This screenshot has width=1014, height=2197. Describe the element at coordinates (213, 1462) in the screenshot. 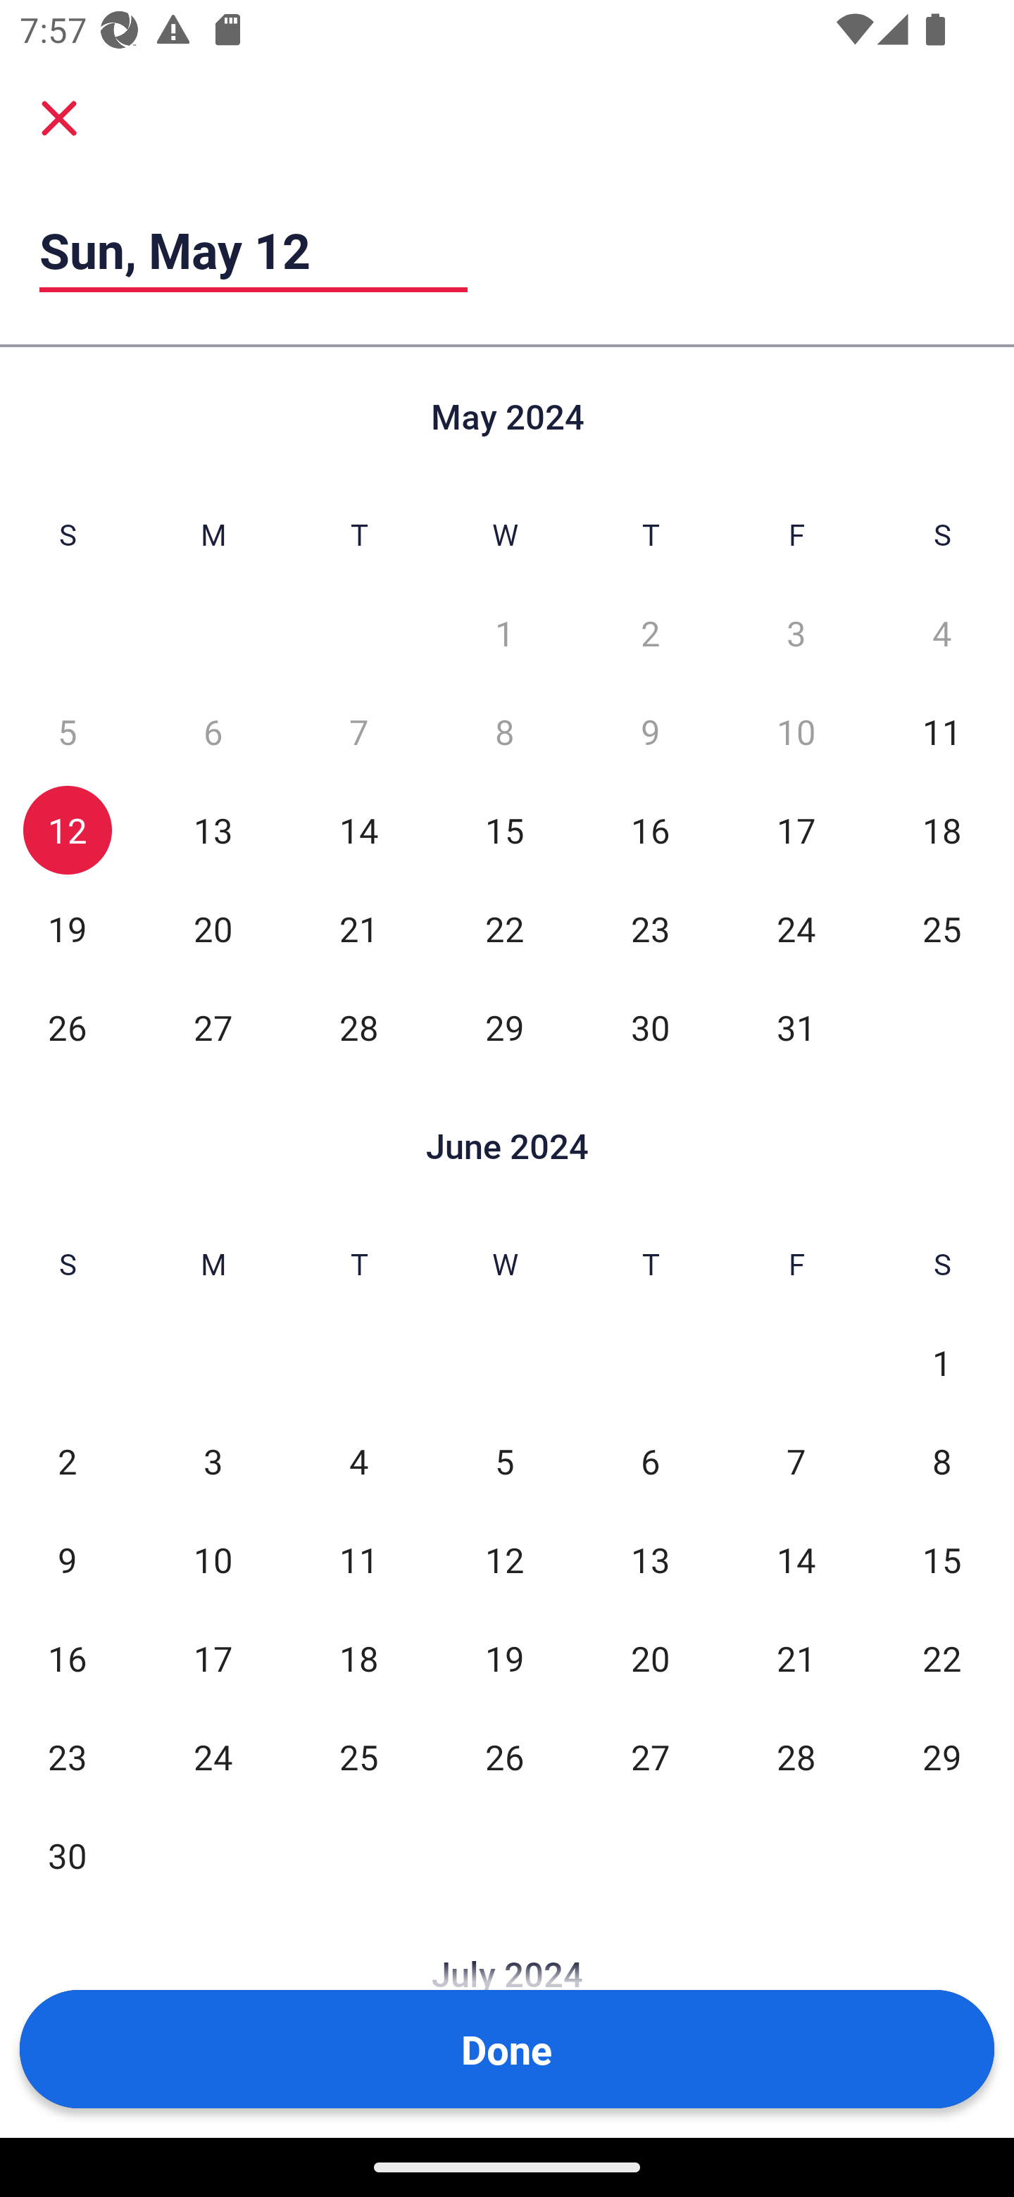

I see `3 Mon, Jun 3, Not Selected` at that location.